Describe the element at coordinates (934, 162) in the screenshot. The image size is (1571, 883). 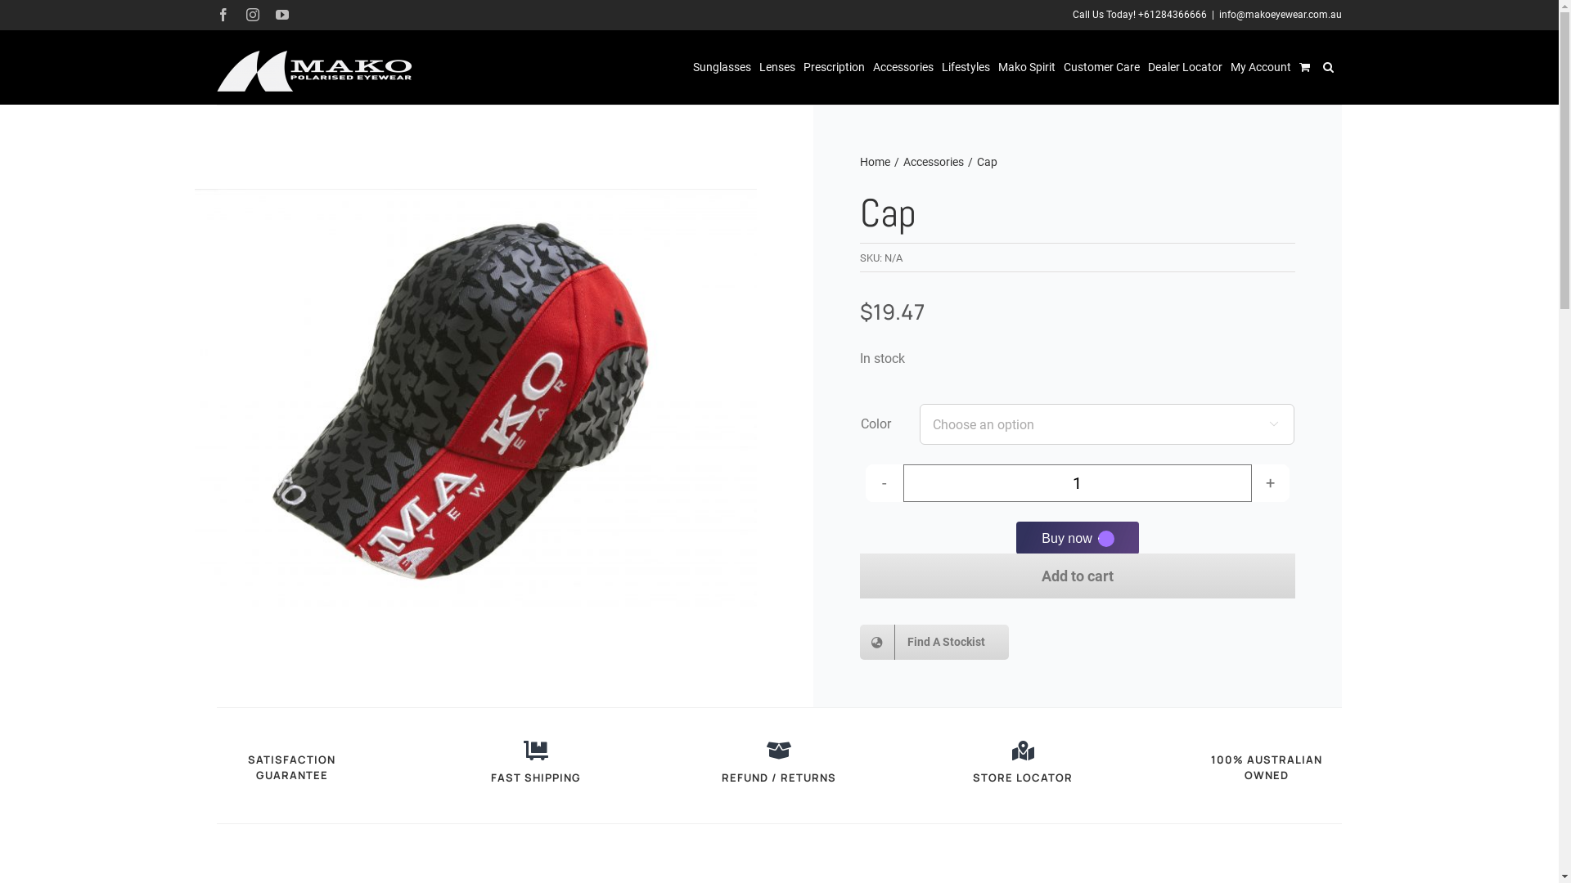
I see `Accessories` at that location.